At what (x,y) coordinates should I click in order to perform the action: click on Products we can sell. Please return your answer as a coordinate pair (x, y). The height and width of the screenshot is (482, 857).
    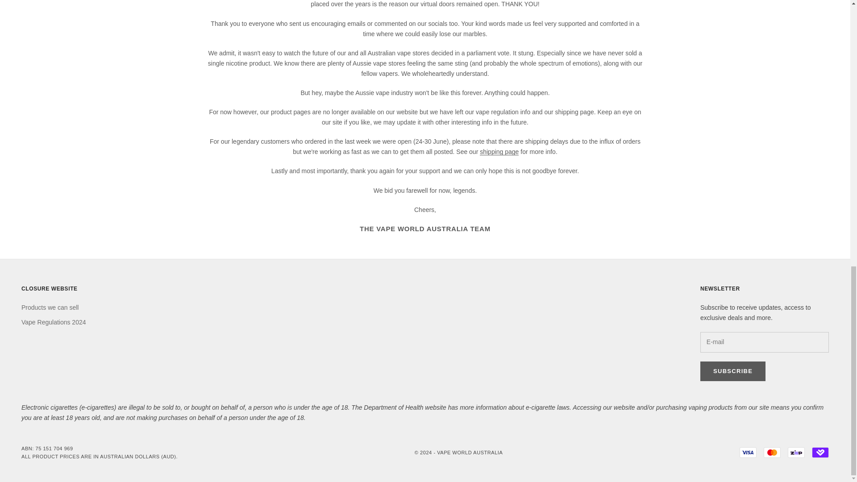
    Looking at the image, I should click on (50, 307).